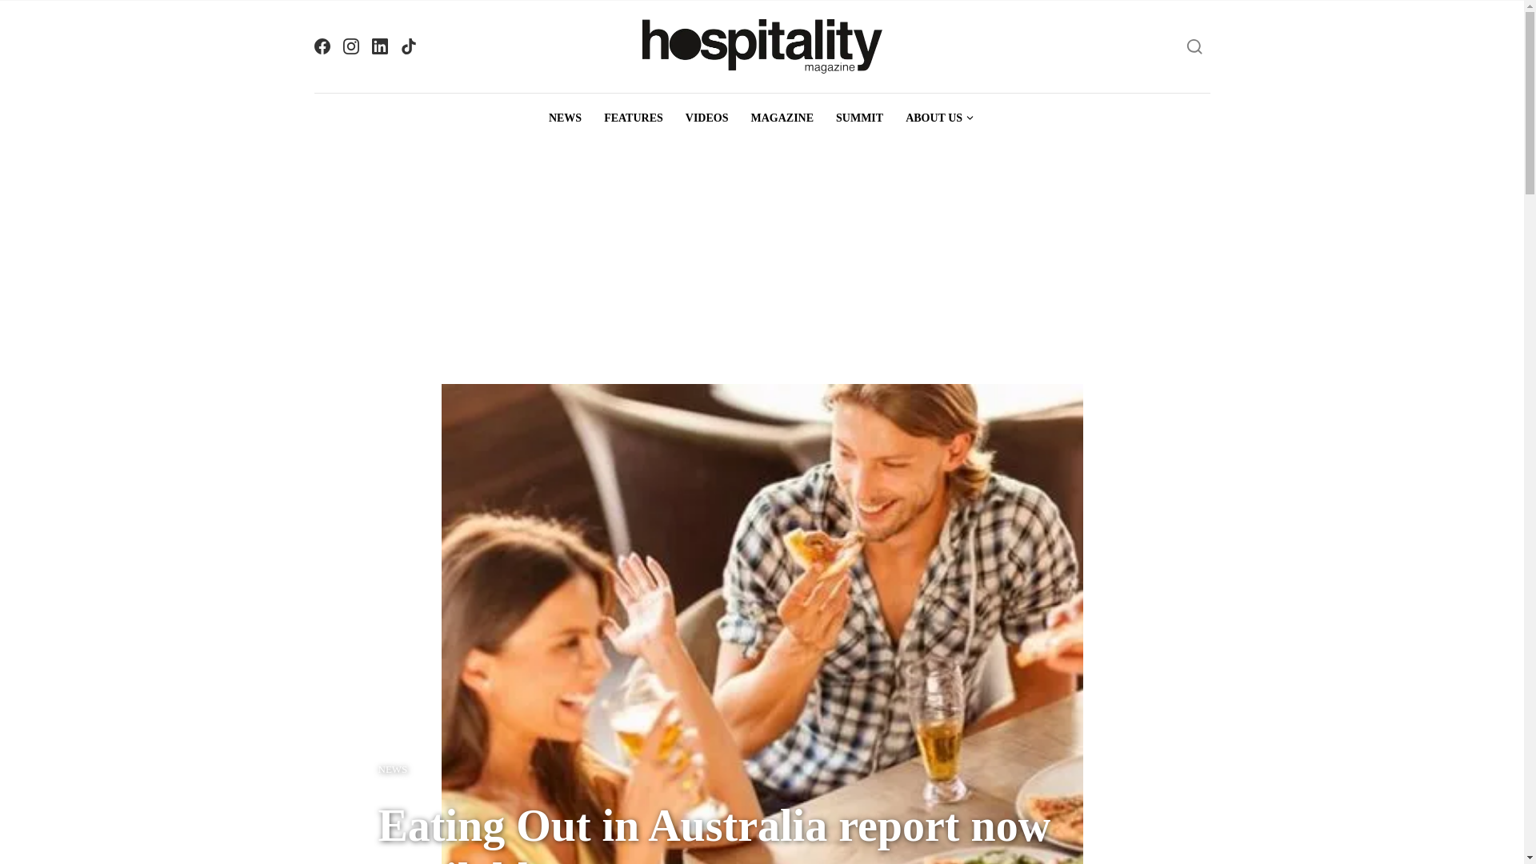  I want to click on NEWS, so click(565, 118).